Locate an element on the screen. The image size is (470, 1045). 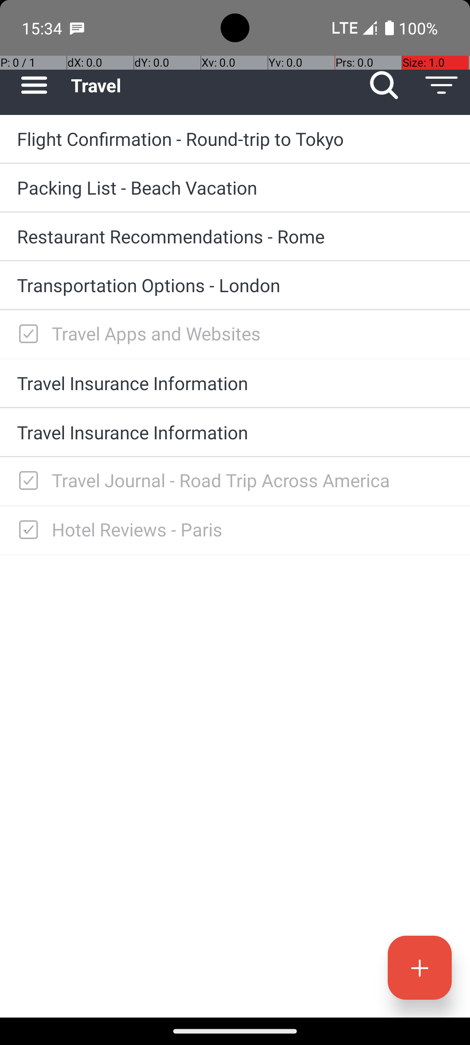
Packing List - Beach Vacation is located at coordinates (235, 187).